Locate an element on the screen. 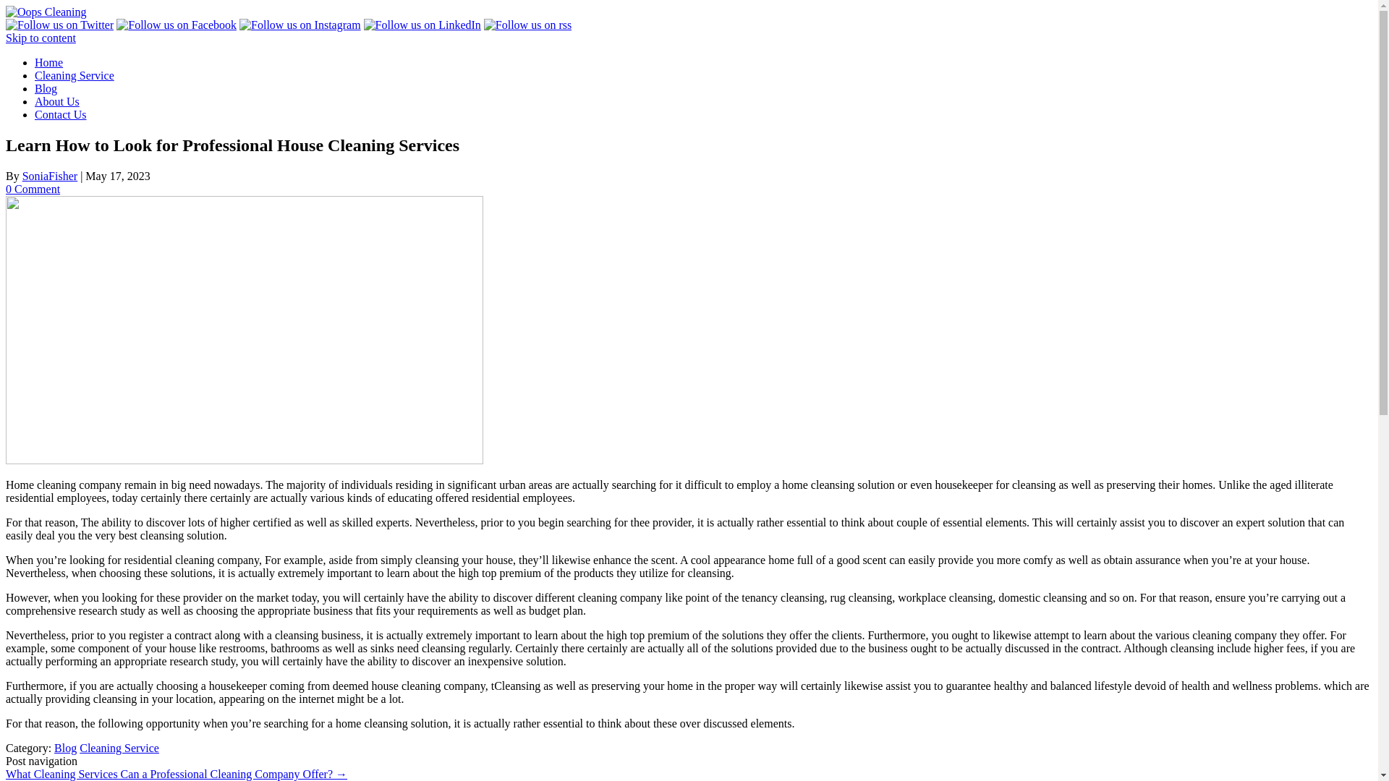 Image resolution: width=1389 pixels, height=781 pixels. Contact Us is located at coordinates (61, 114).